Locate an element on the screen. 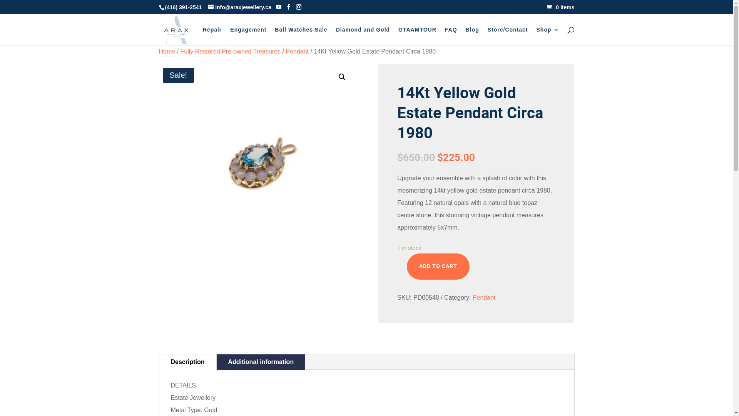 The image size is (739, 416). Home is located at coordinates (167, 52).